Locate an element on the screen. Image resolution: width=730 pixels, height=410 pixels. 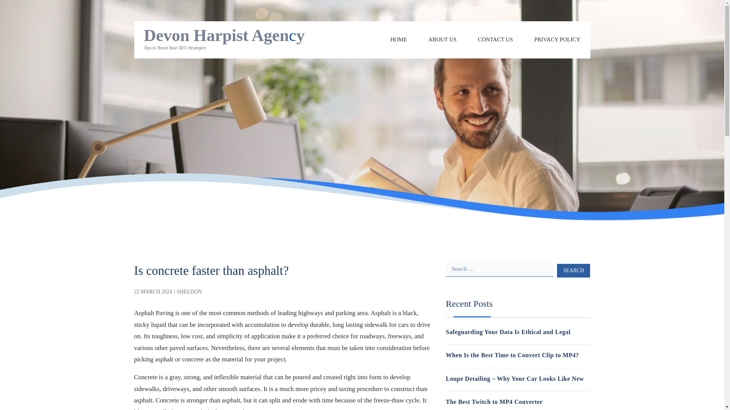
22 MARCH 2024 is located at coordinates (152, 292).